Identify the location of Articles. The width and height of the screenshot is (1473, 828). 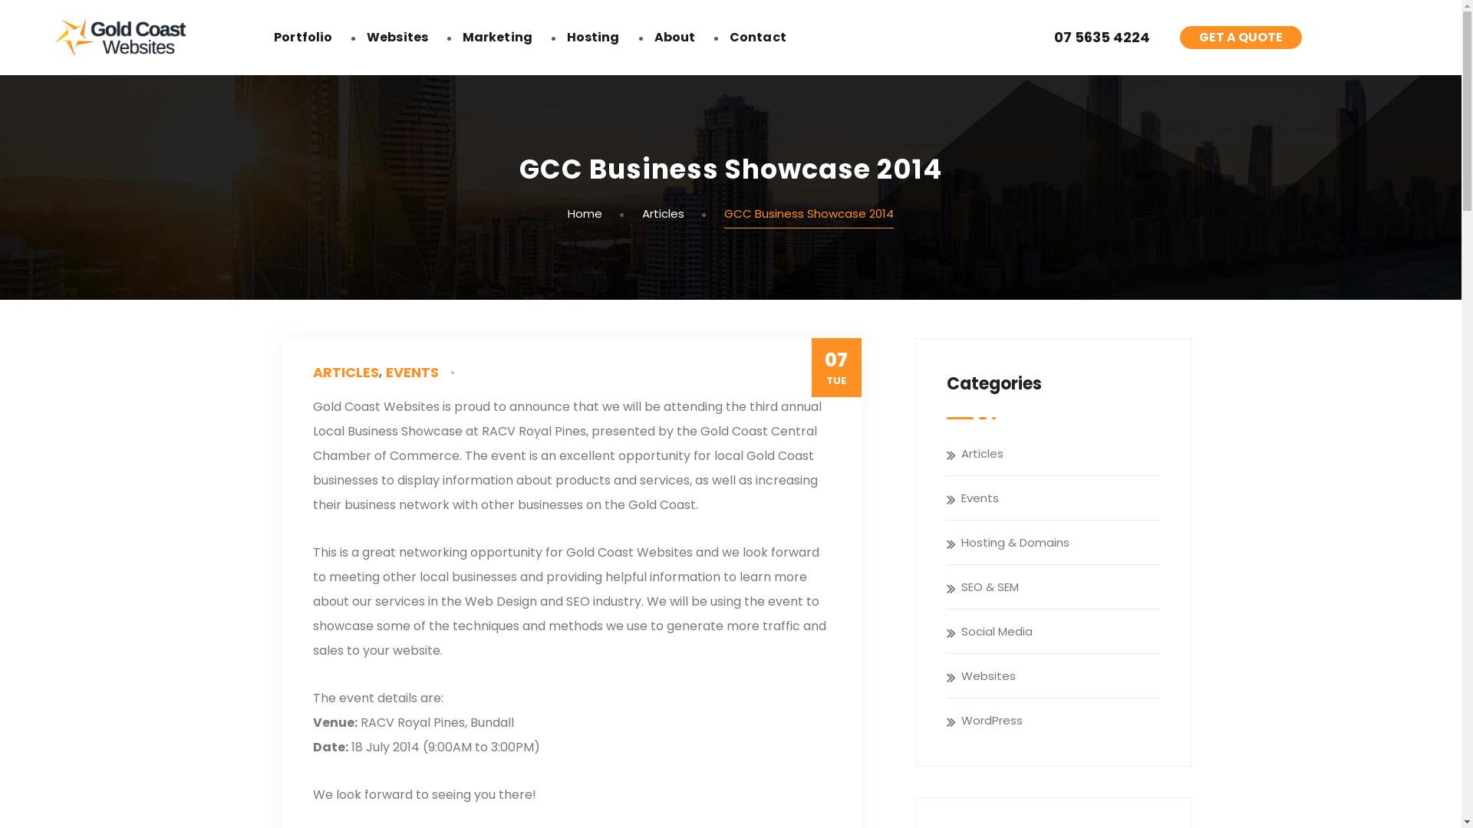
(1060, 454).